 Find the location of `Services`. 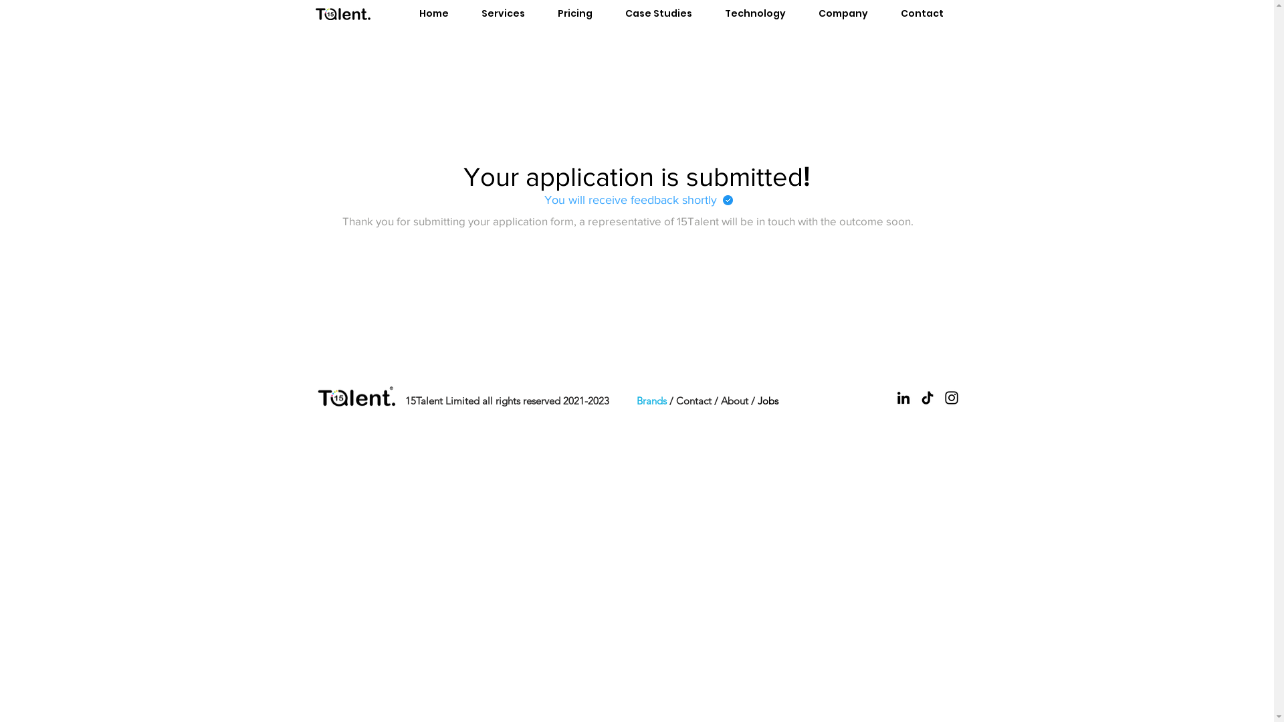

Services is located at coordinates (504, 13).